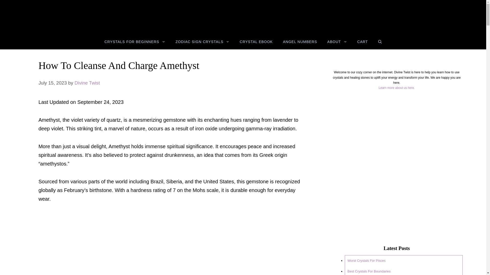 The width and height of the screenshot is (490, 275). Describe the element at coordinates (135, 42) in the screenshot. I see `CRYSTALS FOR BEGINNERS` at that location.